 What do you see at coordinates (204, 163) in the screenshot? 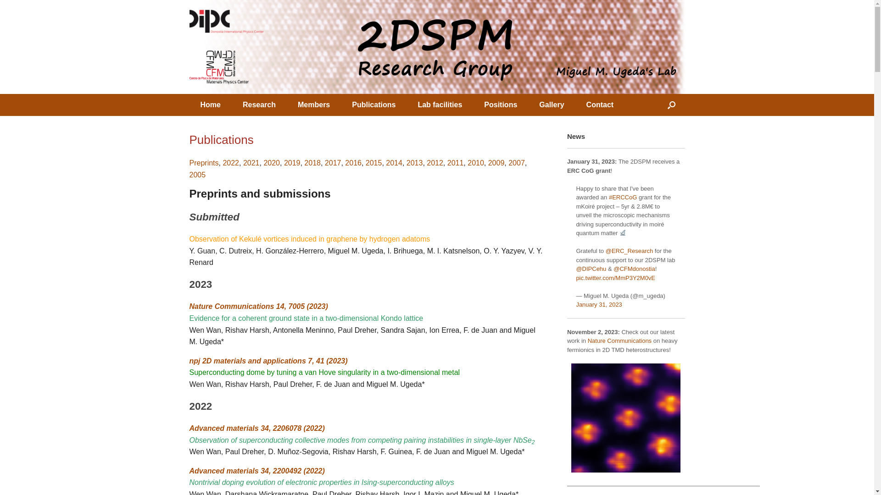
I see `Preprints` at bounding box center [204, 163].